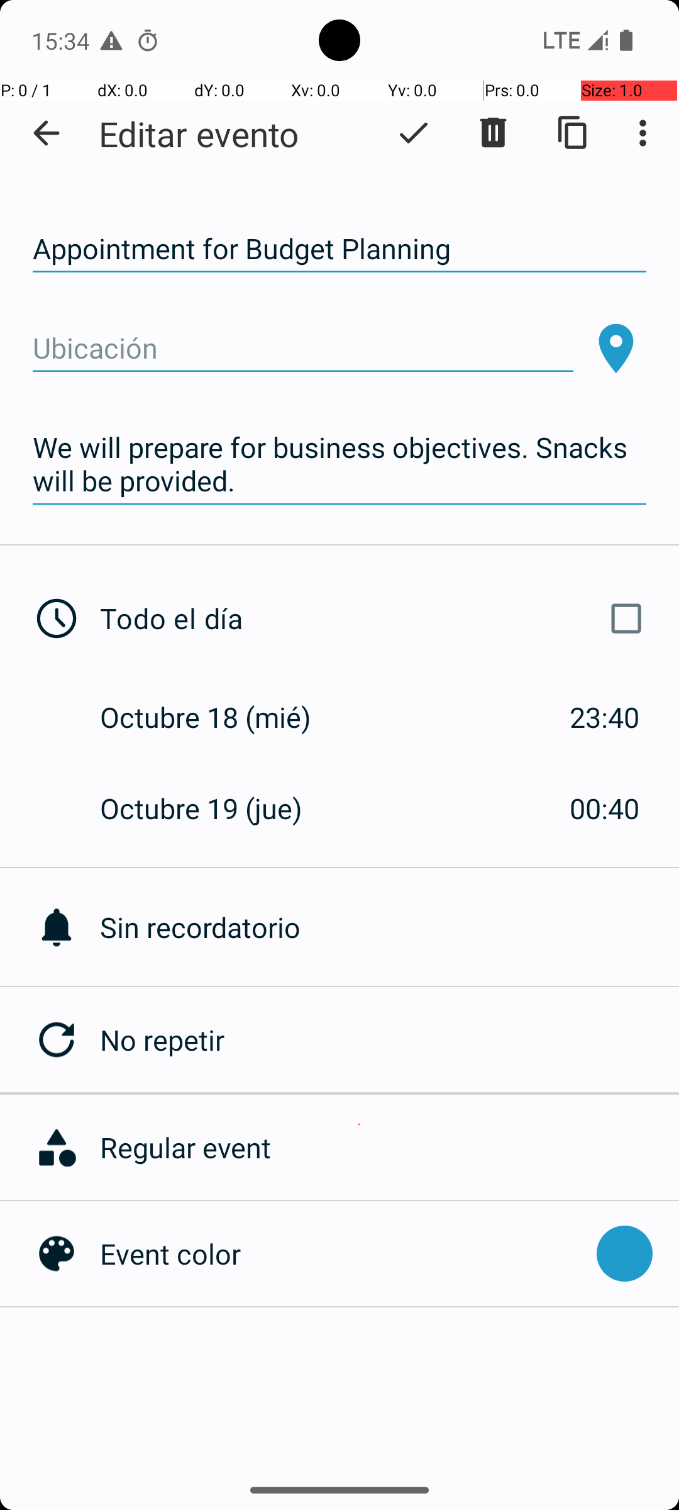  Describe the element at coordinates (605, 808) in the screenshot. I see `00:40` at that location.